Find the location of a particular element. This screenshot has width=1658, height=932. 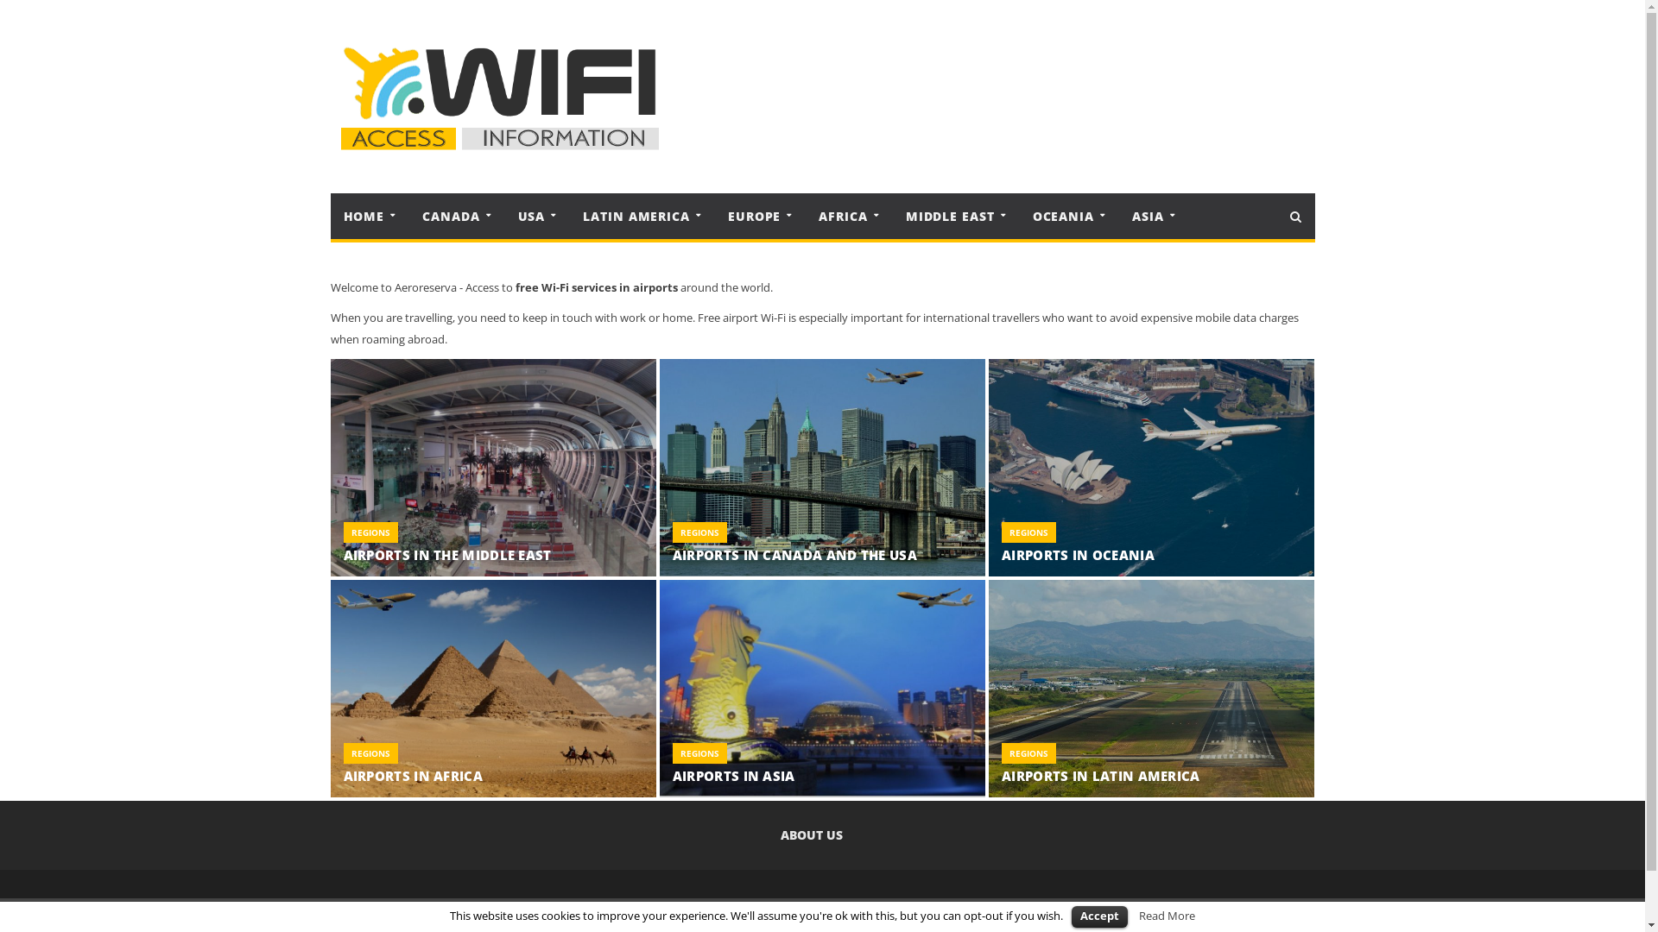

Advertisement is located at coordinates (981, 97).